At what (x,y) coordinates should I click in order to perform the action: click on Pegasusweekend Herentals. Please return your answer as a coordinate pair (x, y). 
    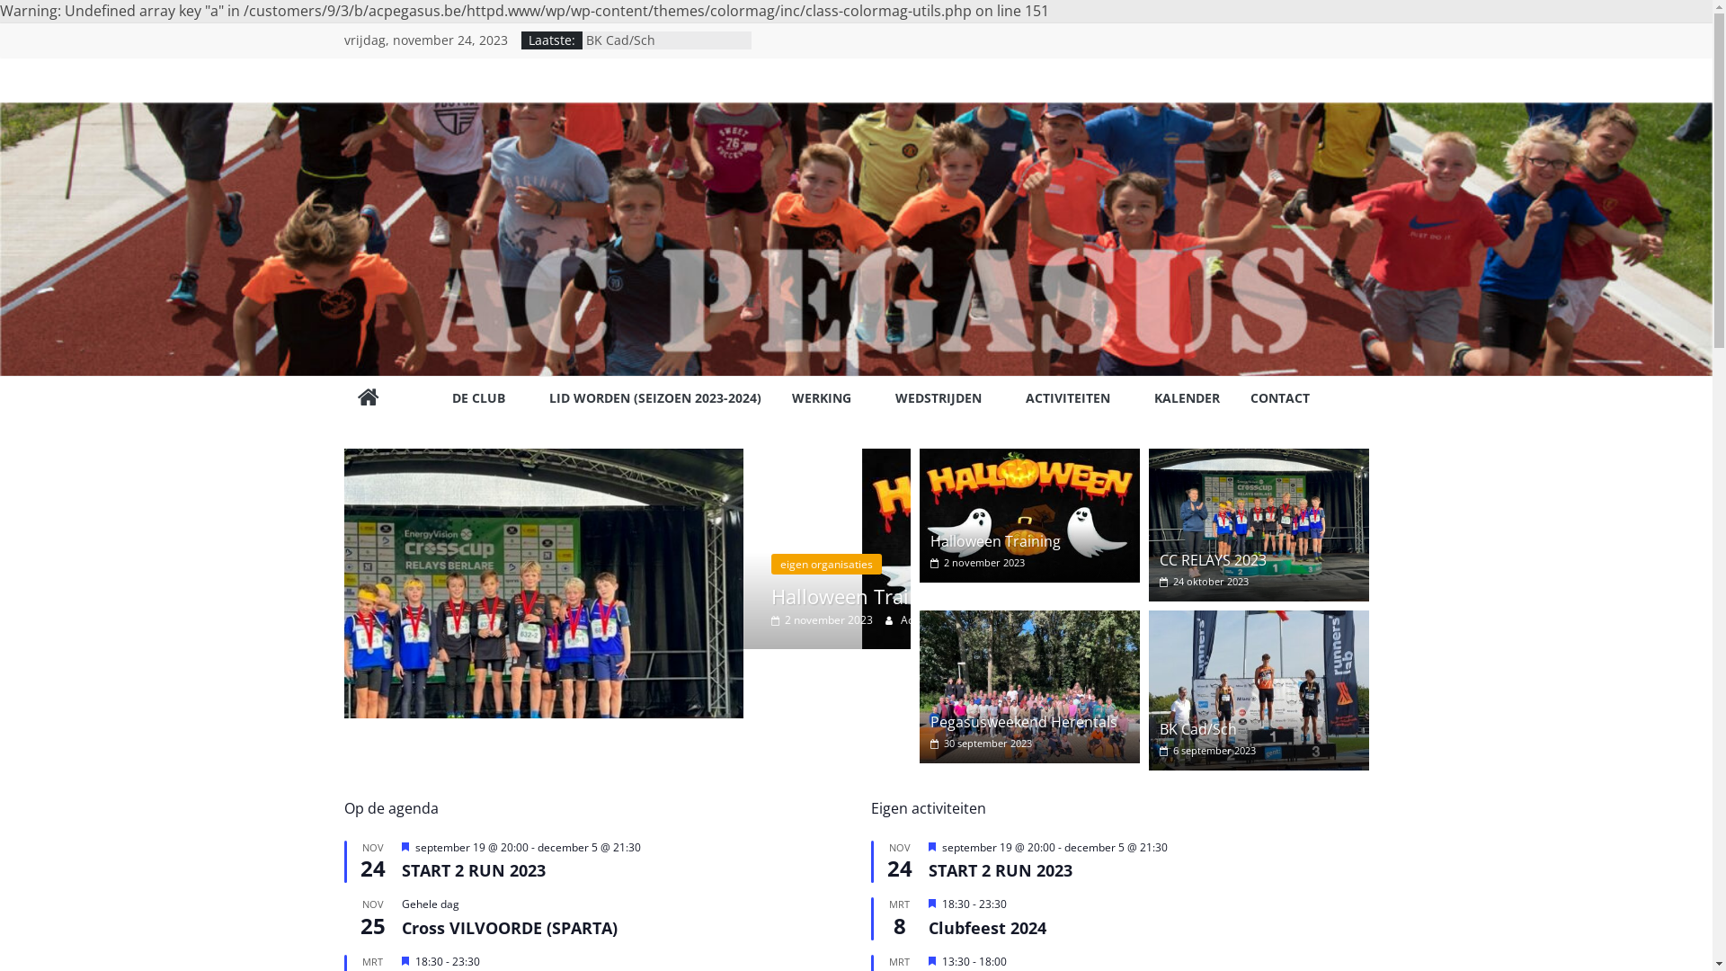
    Looking at the image, I should click on (1028, 687).